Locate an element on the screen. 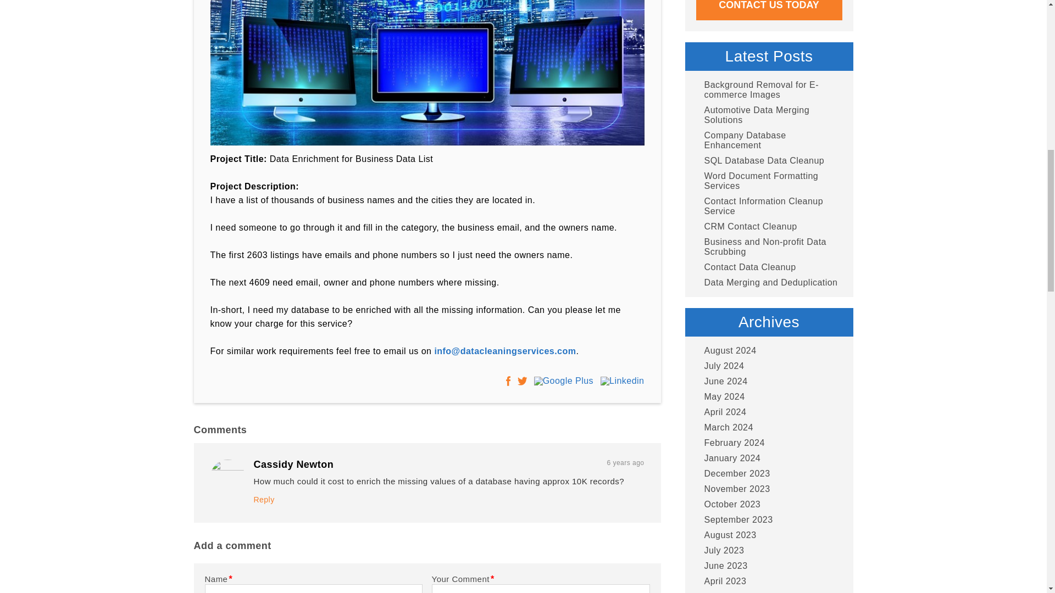  Automotive Data Merging Solutions is located at coordinates (768, 115).